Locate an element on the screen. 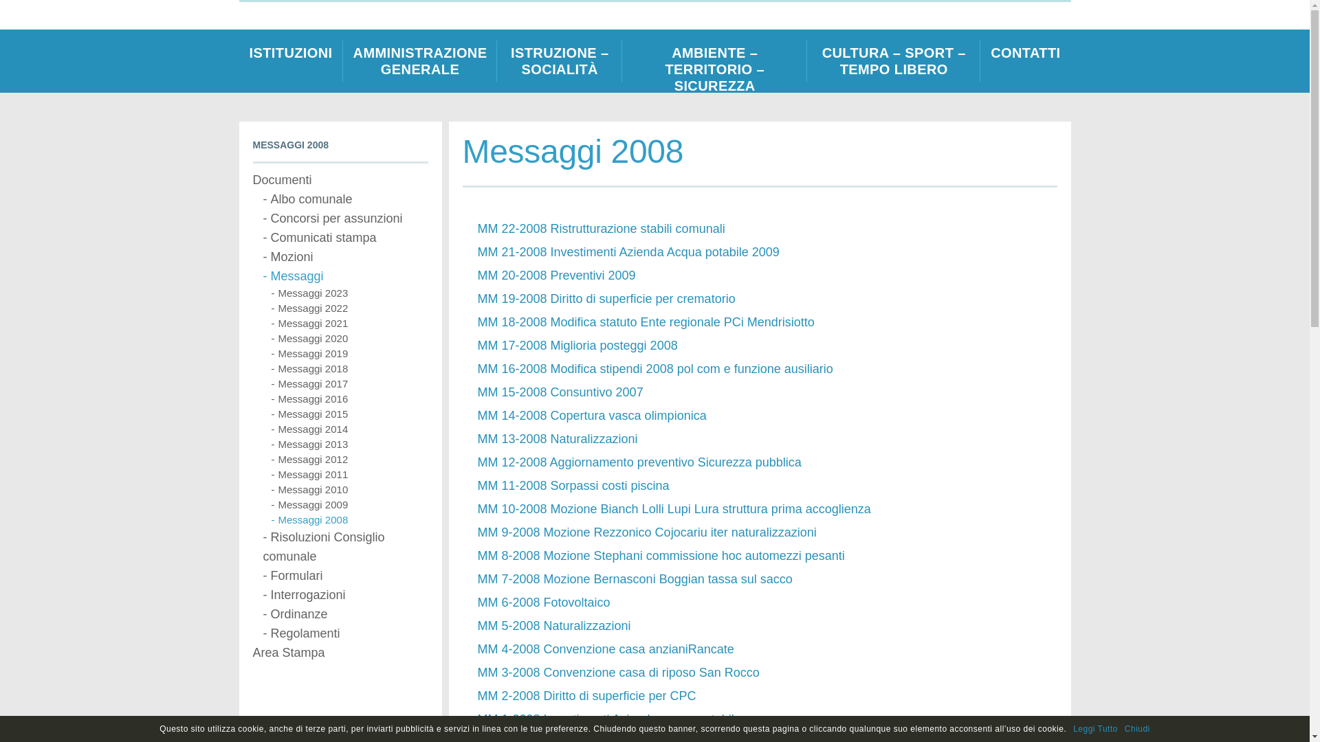 Image resolution: width=1320 pixels, height=742 pixels. Documenti is located at coordinates (341, 180).